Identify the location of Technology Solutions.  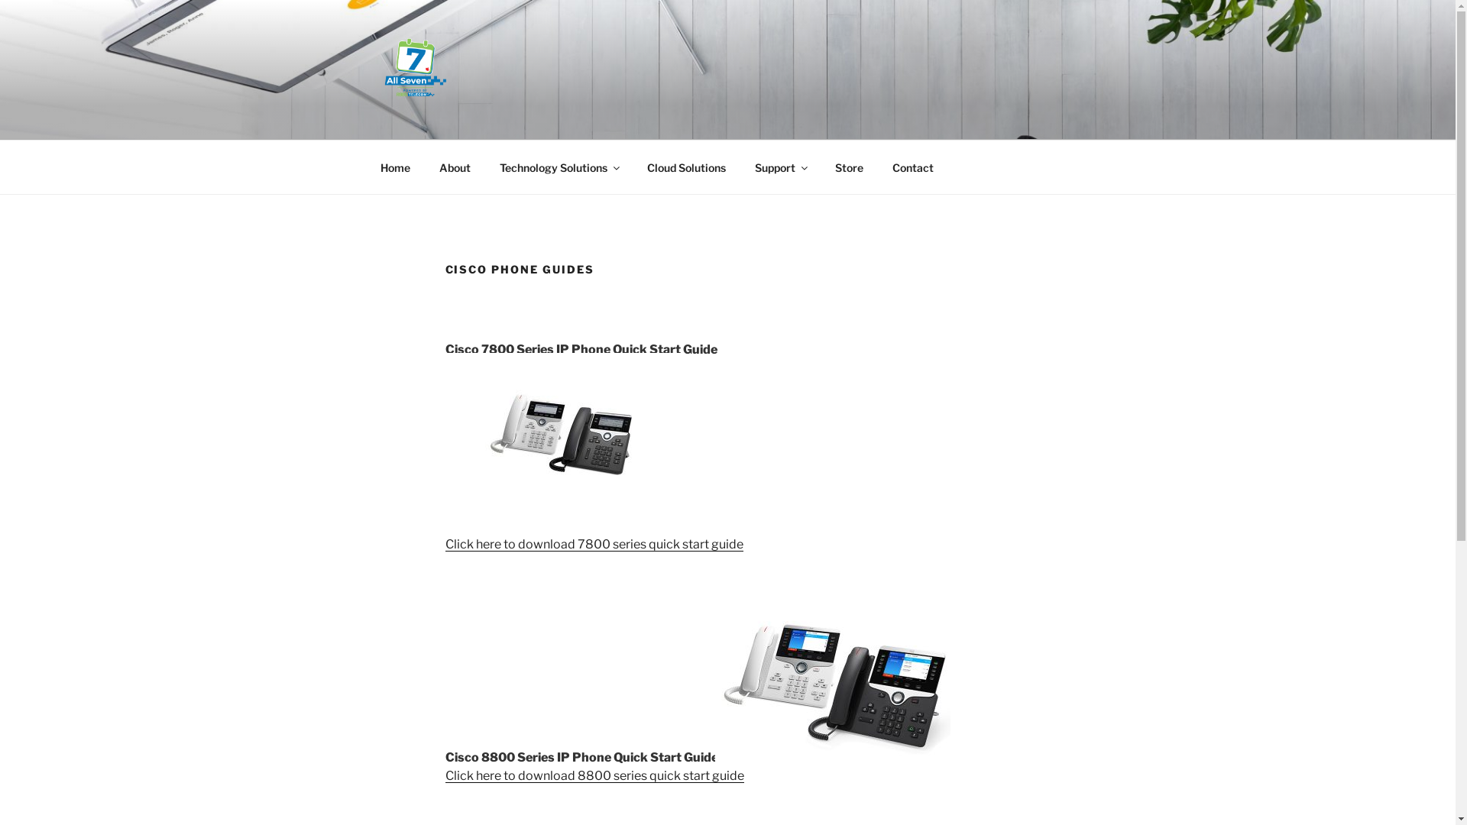
(559, 167).